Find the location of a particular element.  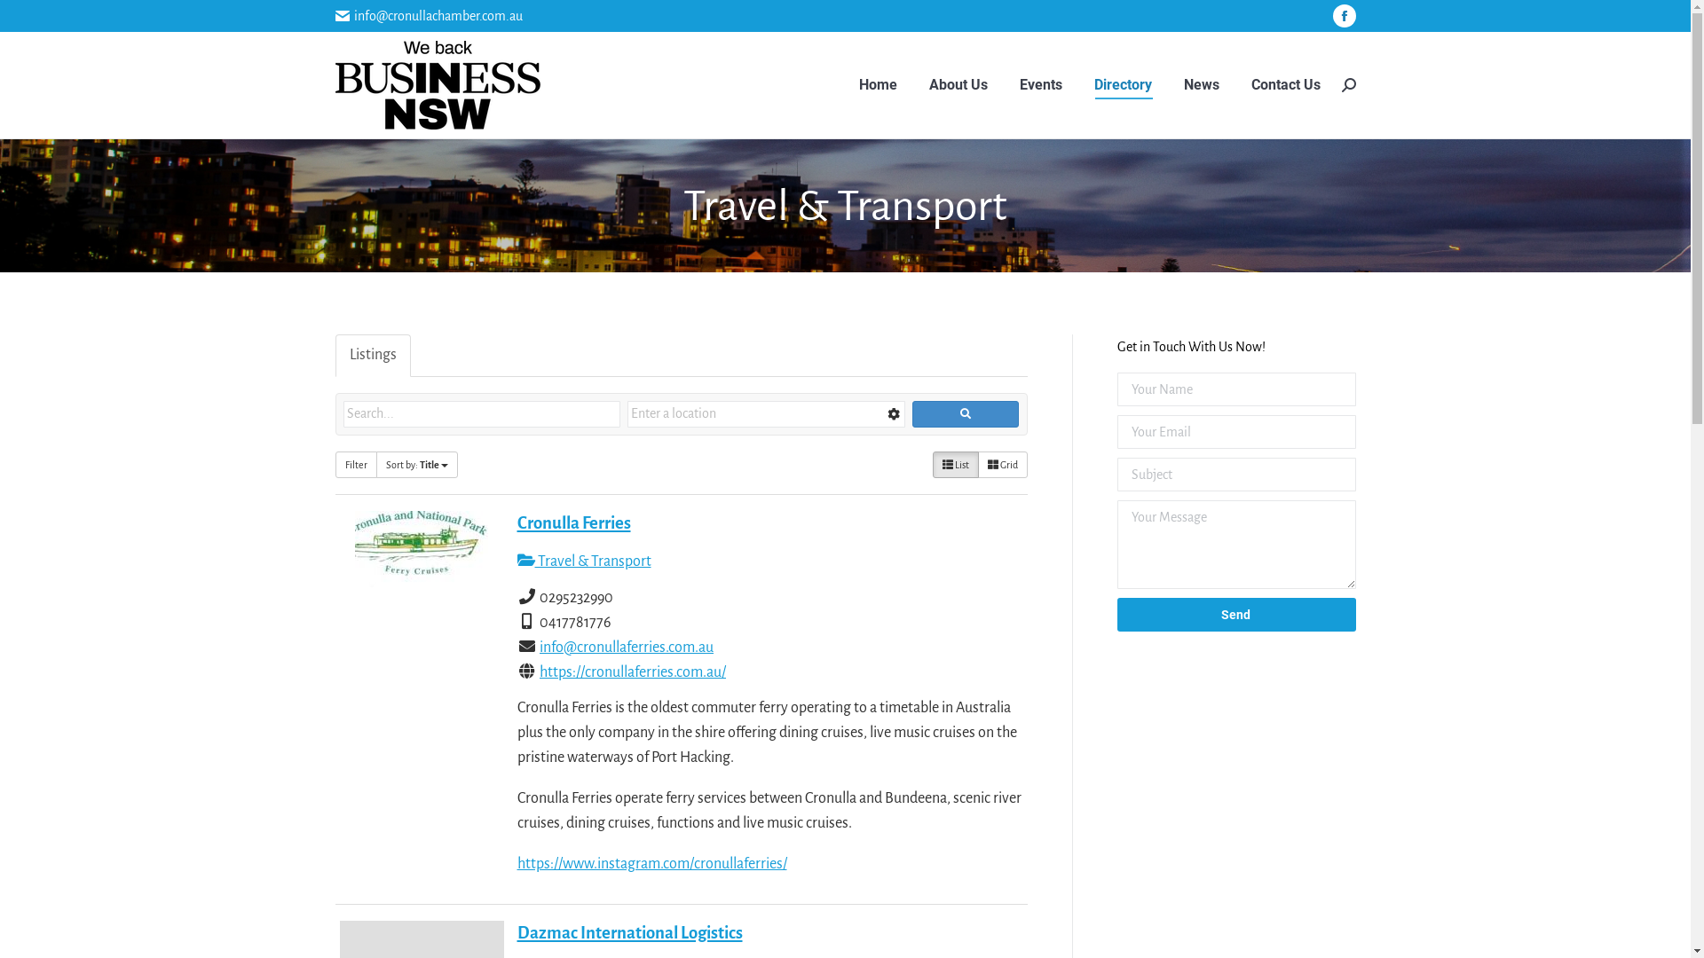

Travel & Transport is located at coordinates (584, 561).